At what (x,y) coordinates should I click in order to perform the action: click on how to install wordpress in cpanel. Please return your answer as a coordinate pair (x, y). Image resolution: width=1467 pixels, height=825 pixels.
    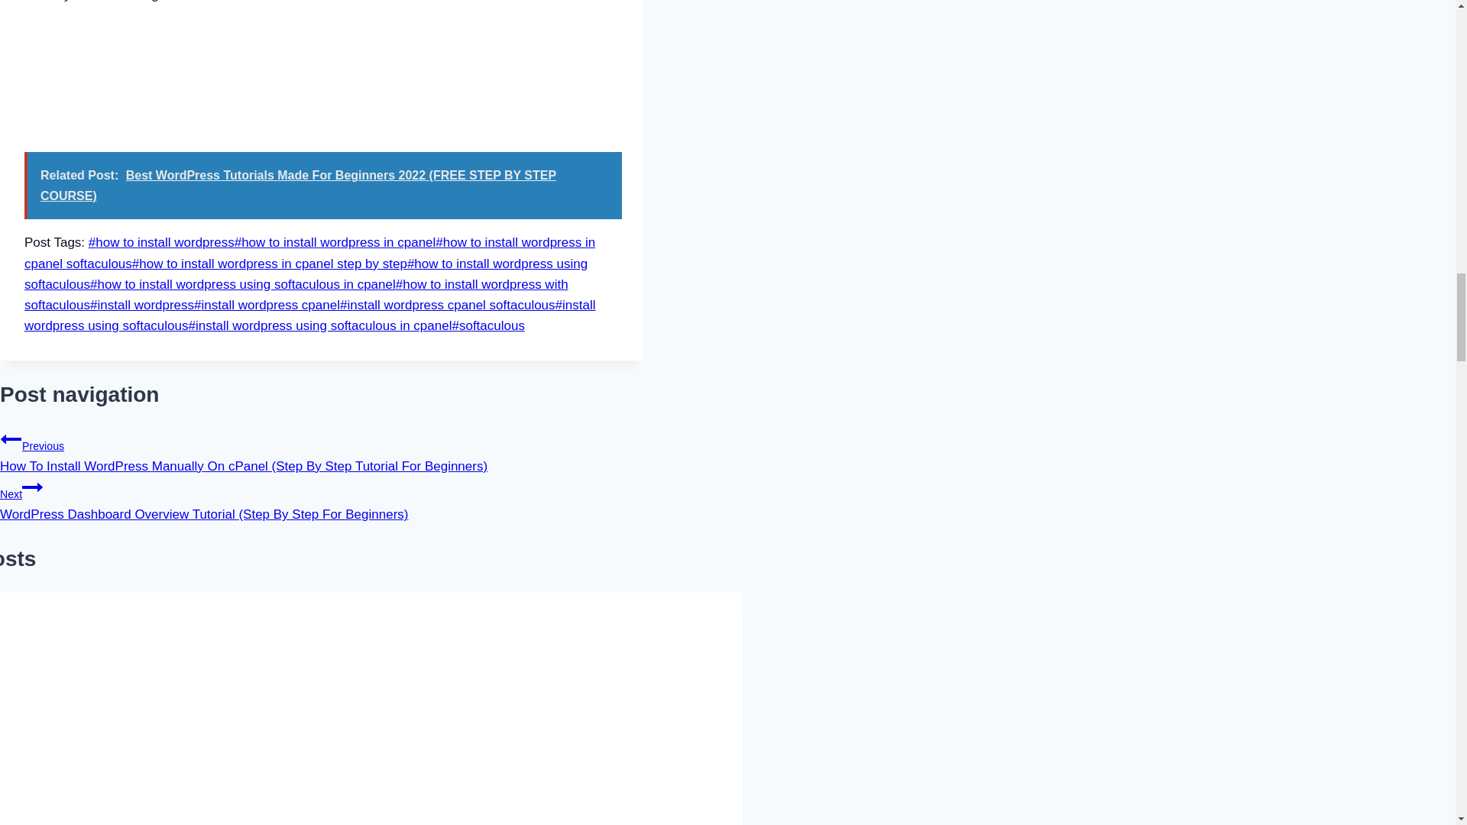
    Looking at the image, I should click on (335, 242).